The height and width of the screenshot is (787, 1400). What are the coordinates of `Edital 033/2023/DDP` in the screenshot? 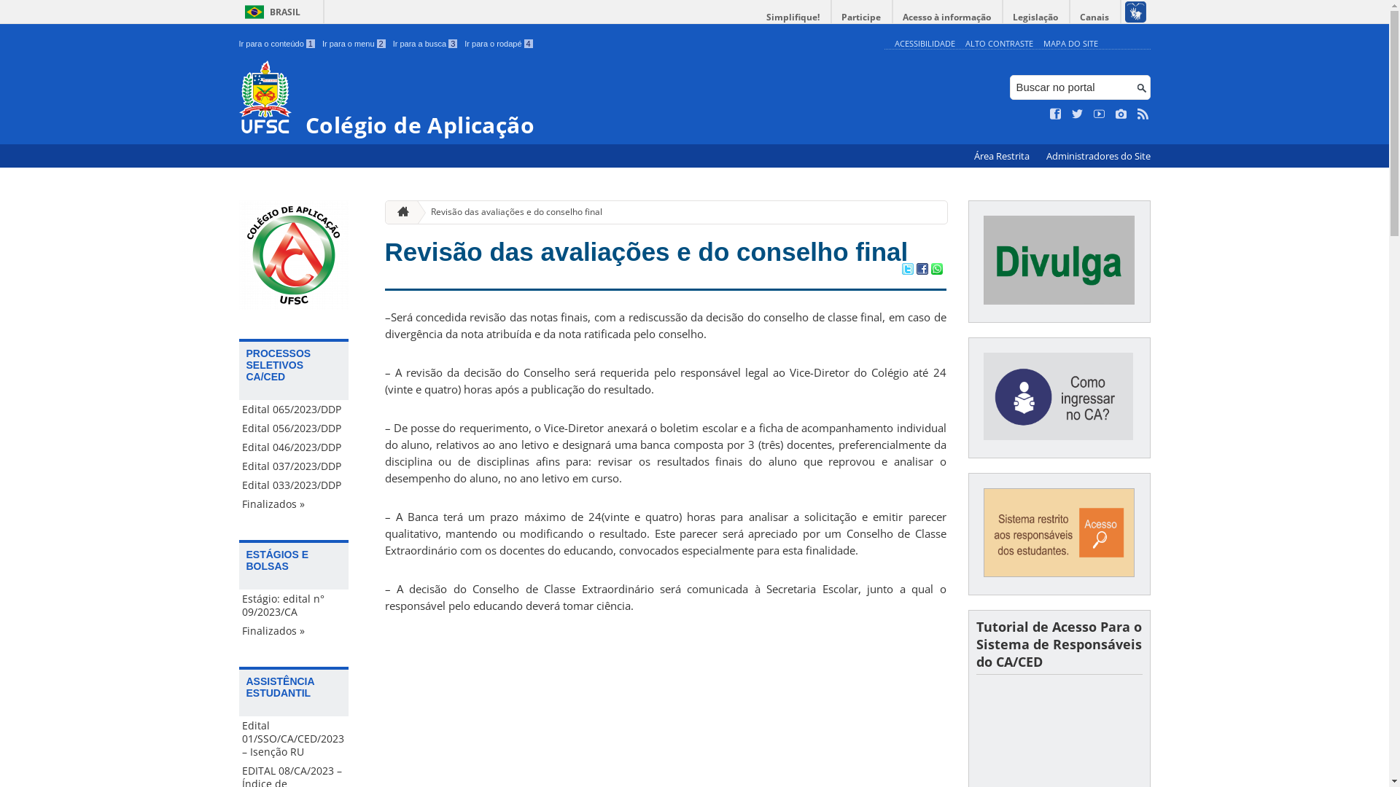 It's located at (294, 485).